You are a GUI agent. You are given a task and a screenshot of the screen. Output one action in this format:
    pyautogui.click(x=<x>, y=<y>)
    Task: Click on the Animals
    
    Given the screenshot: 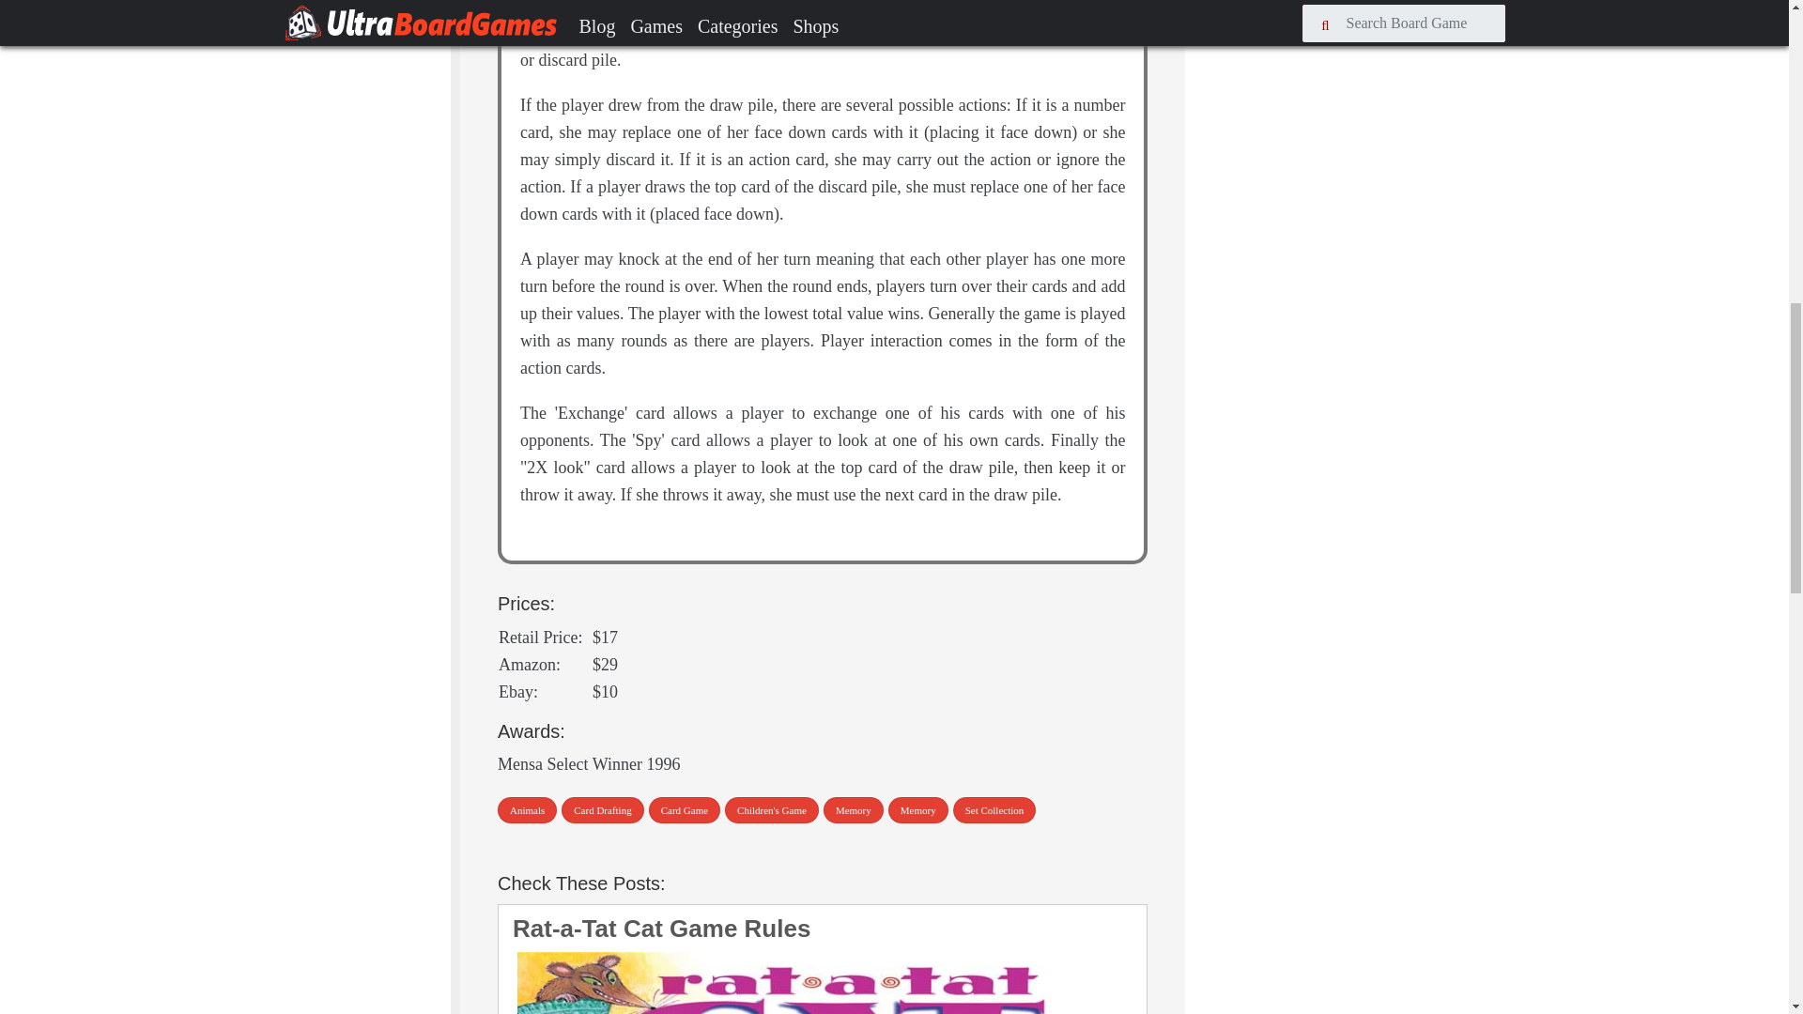 What is the action you would take?
    pyautogui.click(x=527, y=809)
    